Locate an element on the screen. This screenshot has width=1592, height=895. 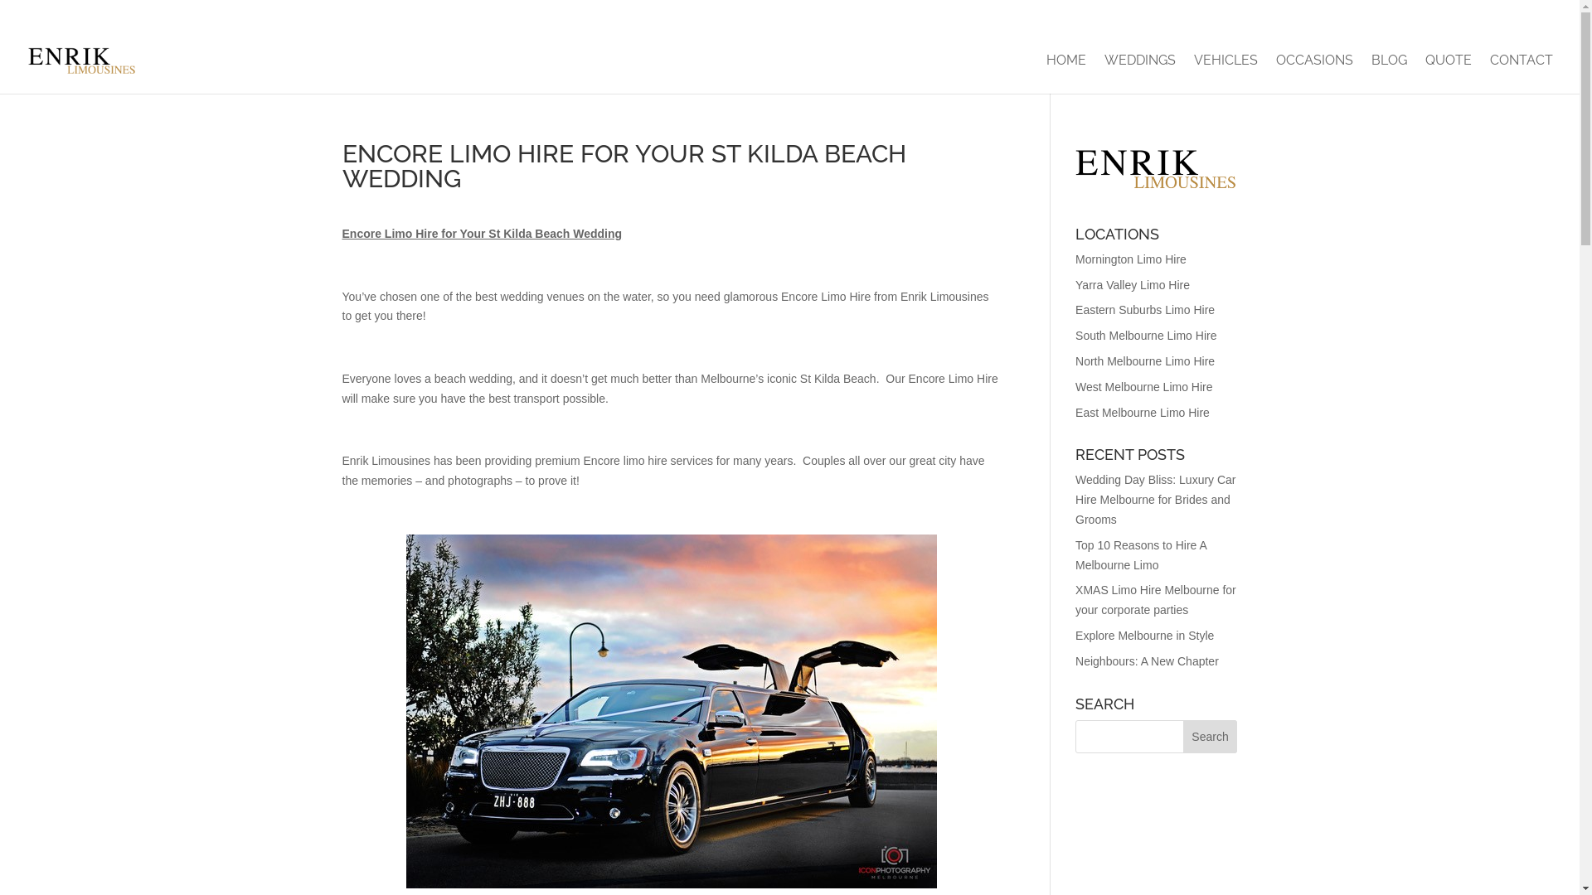
Mornington Limo Hire is located at coordinates (1131, 259).